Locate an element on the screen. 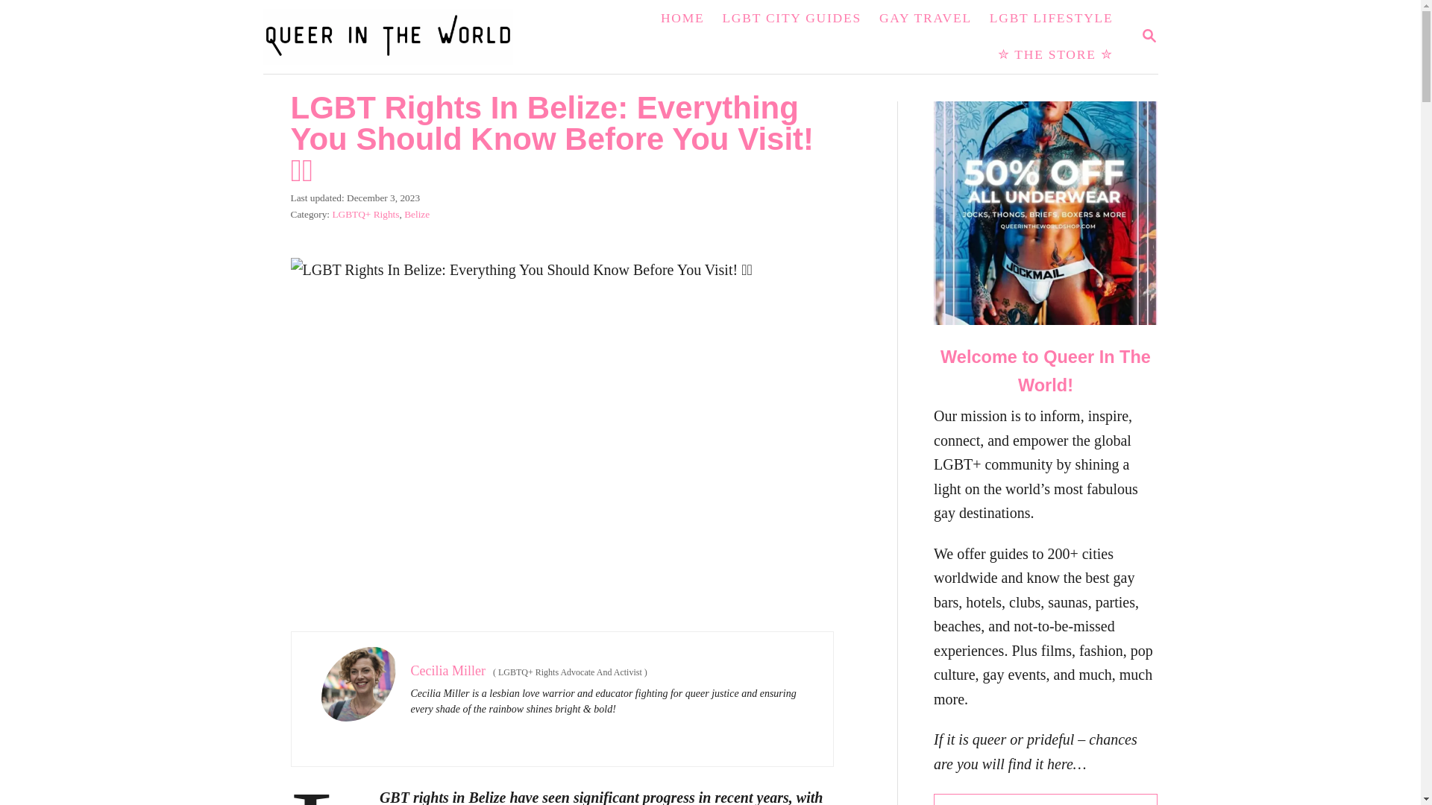 Image resolution: width=1432 pixels, height=805 pixels. LGBT CITY GUIDES is located at coordinates (791, 18).